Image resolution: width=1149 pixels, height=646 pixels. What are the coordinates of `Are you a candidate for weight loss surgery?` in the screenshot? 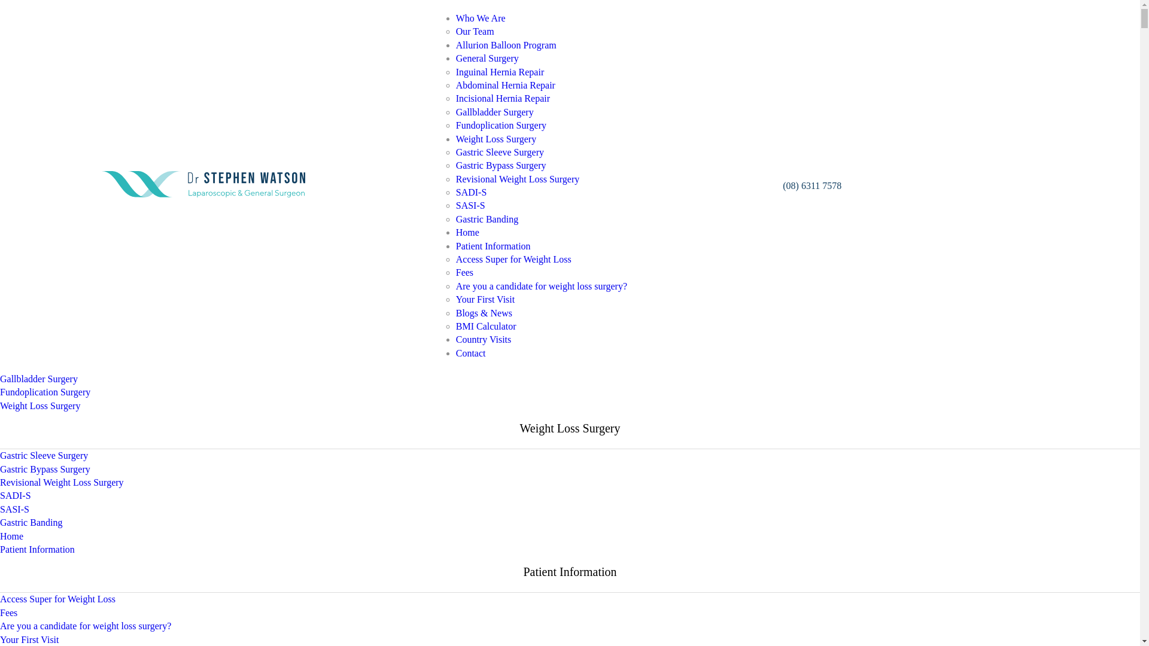 It's located at (542, 286).